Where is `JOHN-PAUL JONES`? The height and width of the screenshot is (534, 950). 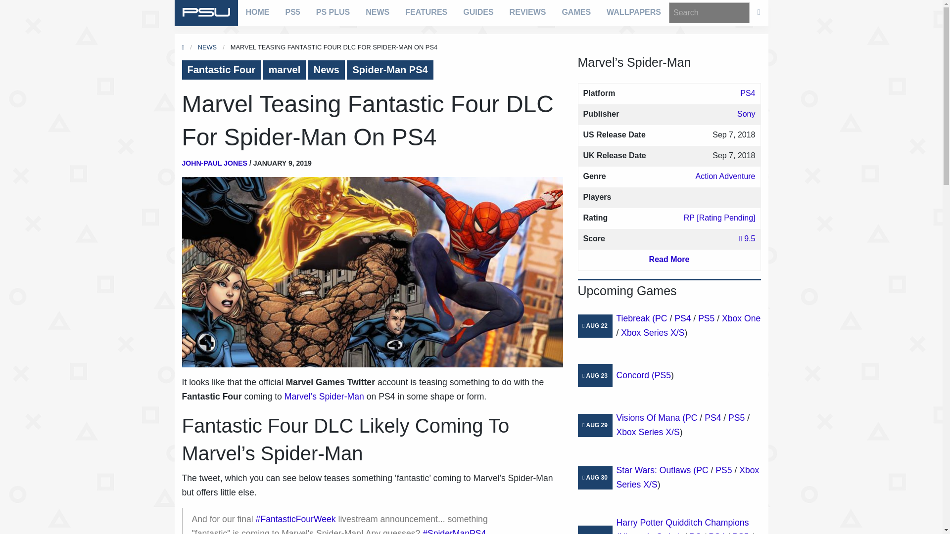 JOHN-PAUL JONES is located at coordinates (215, 163).